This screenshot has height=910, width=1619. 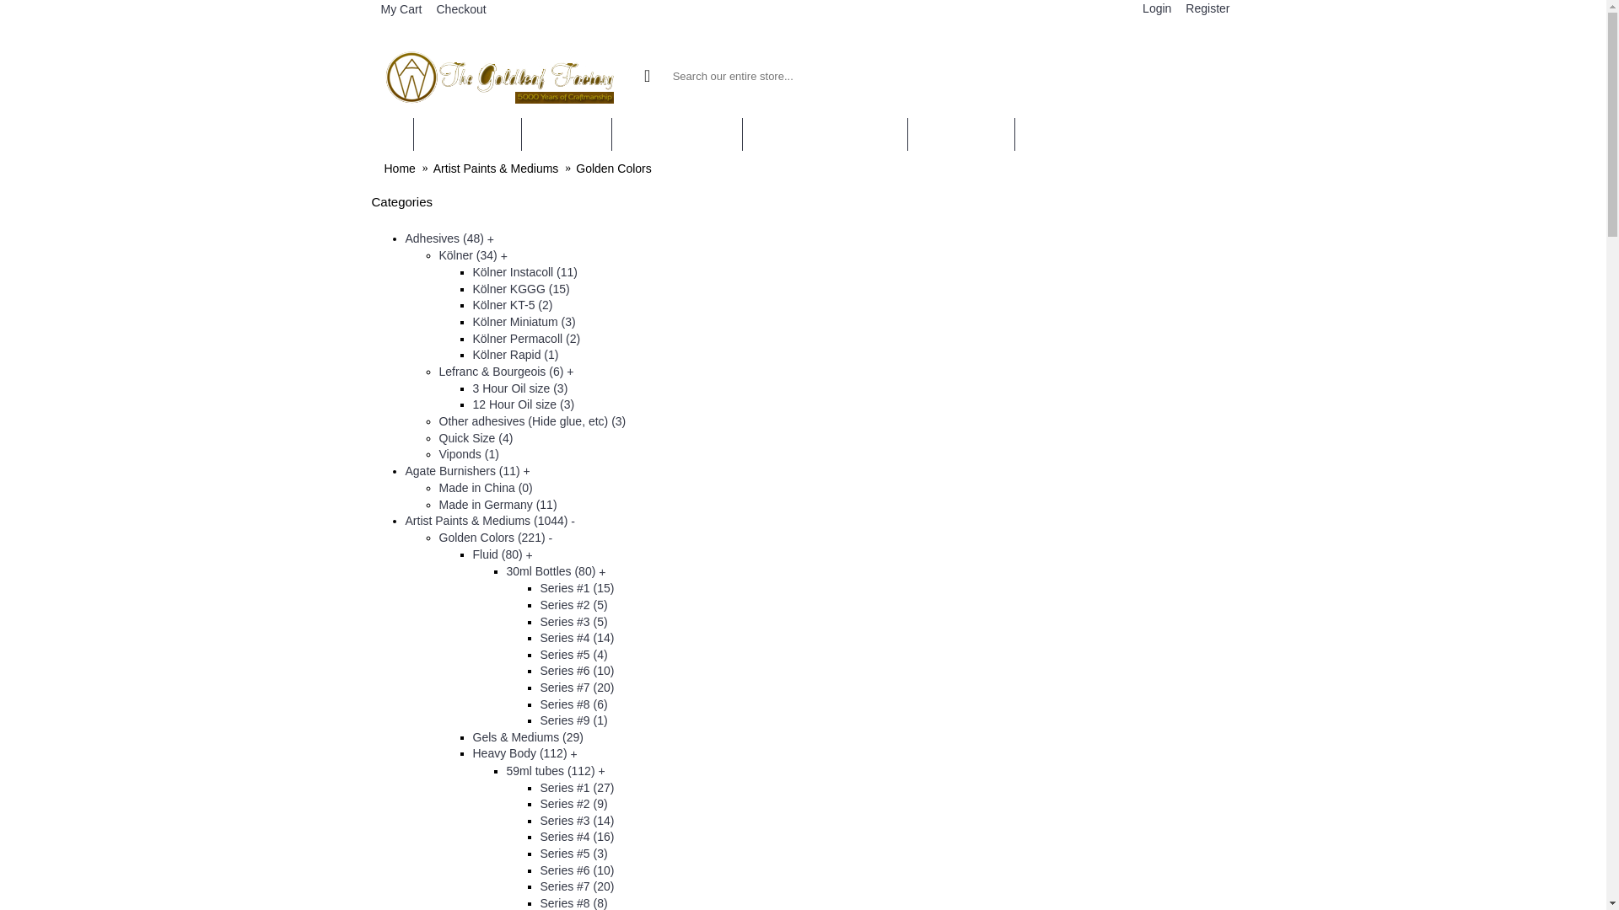 I want to click on Other adhesives (Hide glue, etc) (3), so click(x=532, y=421).